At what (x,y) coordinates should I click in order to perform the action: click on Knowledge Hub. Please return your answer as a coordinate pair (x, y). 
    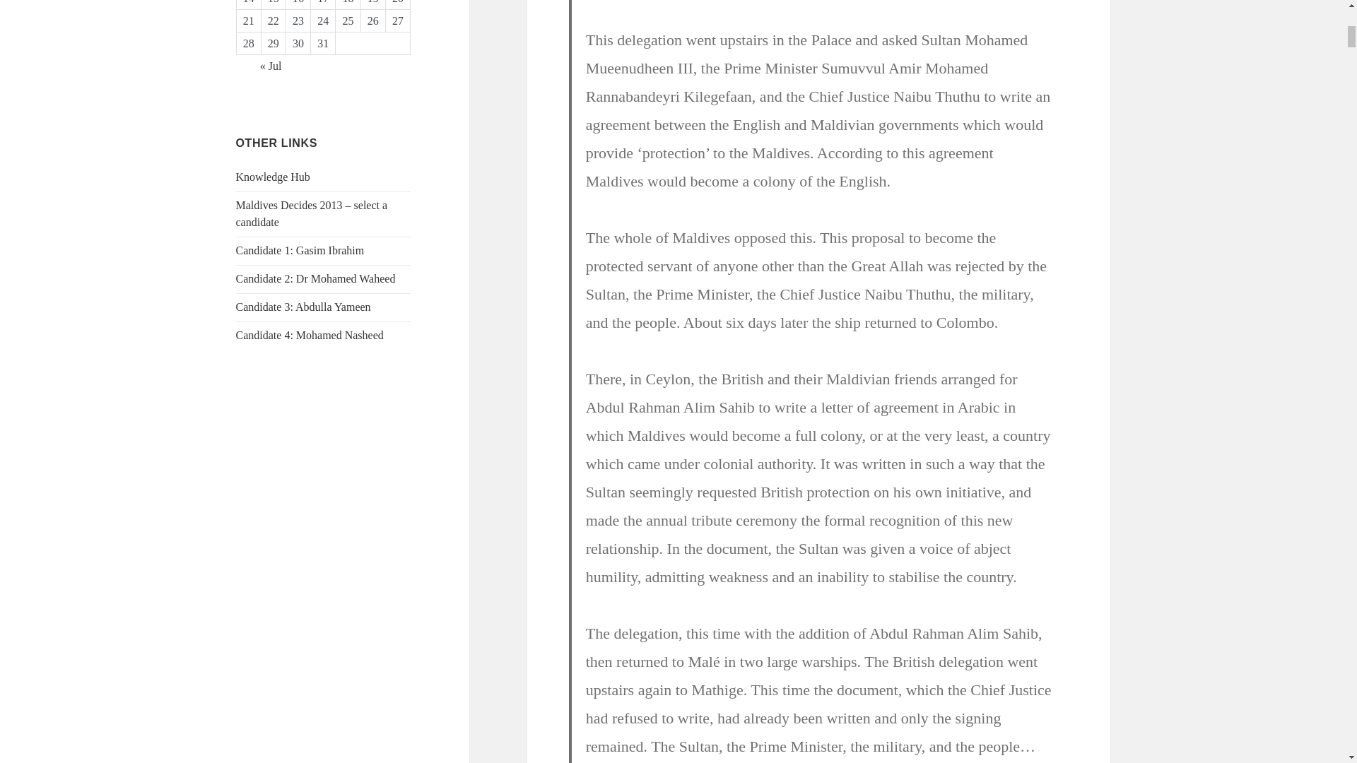
    Looking at the image, I should click on (273, 177).